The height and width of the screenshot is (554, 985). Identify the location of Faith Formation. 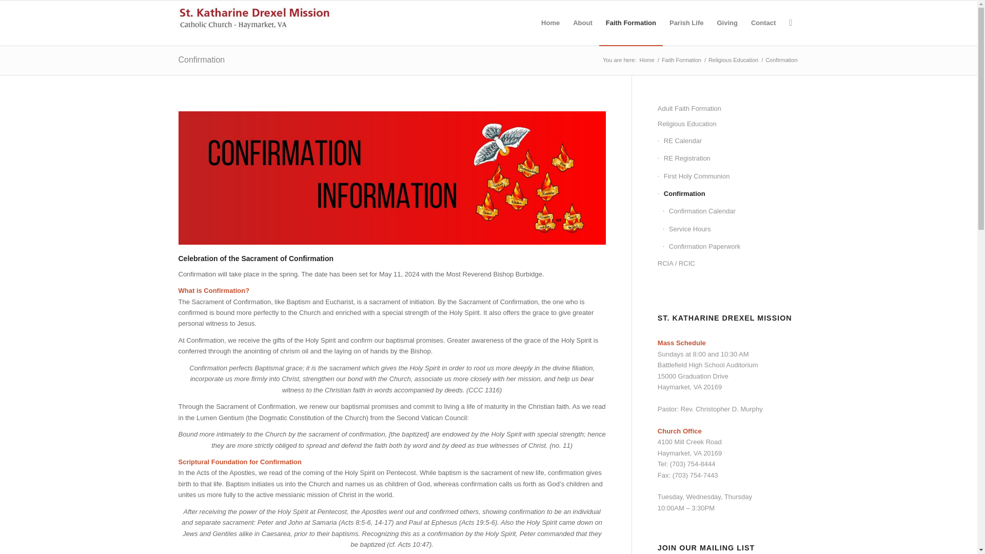
(681, 61).